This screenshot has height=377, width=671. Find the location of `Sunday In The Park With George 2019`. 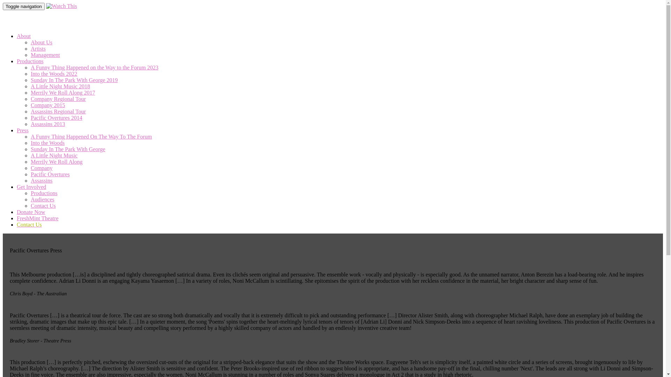

Sunday In The Park With George 2019 is located at coordinates (74, 80).